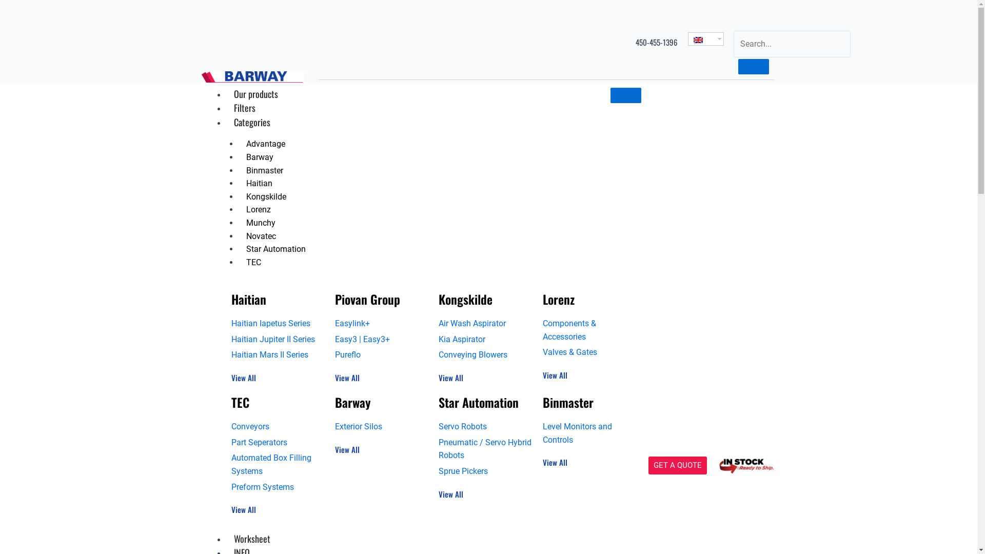 Image resolution: width=985 pixels, height=554 pixels. What do you see at coordinates (278, 487) in the screenshot?
I see `Preform Systems` at bounding box center [278, 487].